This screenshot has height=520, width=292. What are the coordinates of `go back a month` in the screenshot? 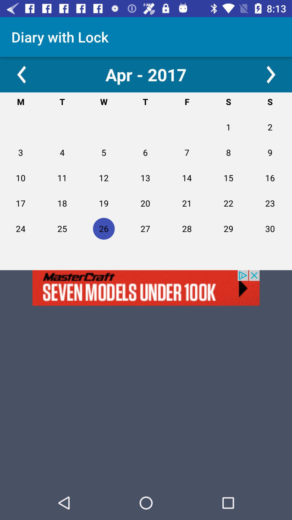 It's located at (21, 75).